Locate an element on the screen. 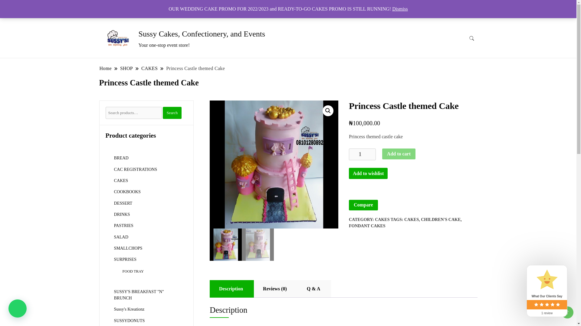  Compare is located at coordinates (363, 205).